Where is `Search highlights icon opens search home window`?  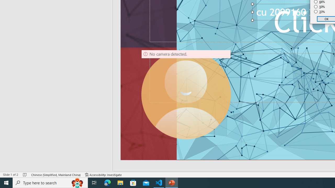
Search highlights icon opens search home window is located at coordinates (77, 183).